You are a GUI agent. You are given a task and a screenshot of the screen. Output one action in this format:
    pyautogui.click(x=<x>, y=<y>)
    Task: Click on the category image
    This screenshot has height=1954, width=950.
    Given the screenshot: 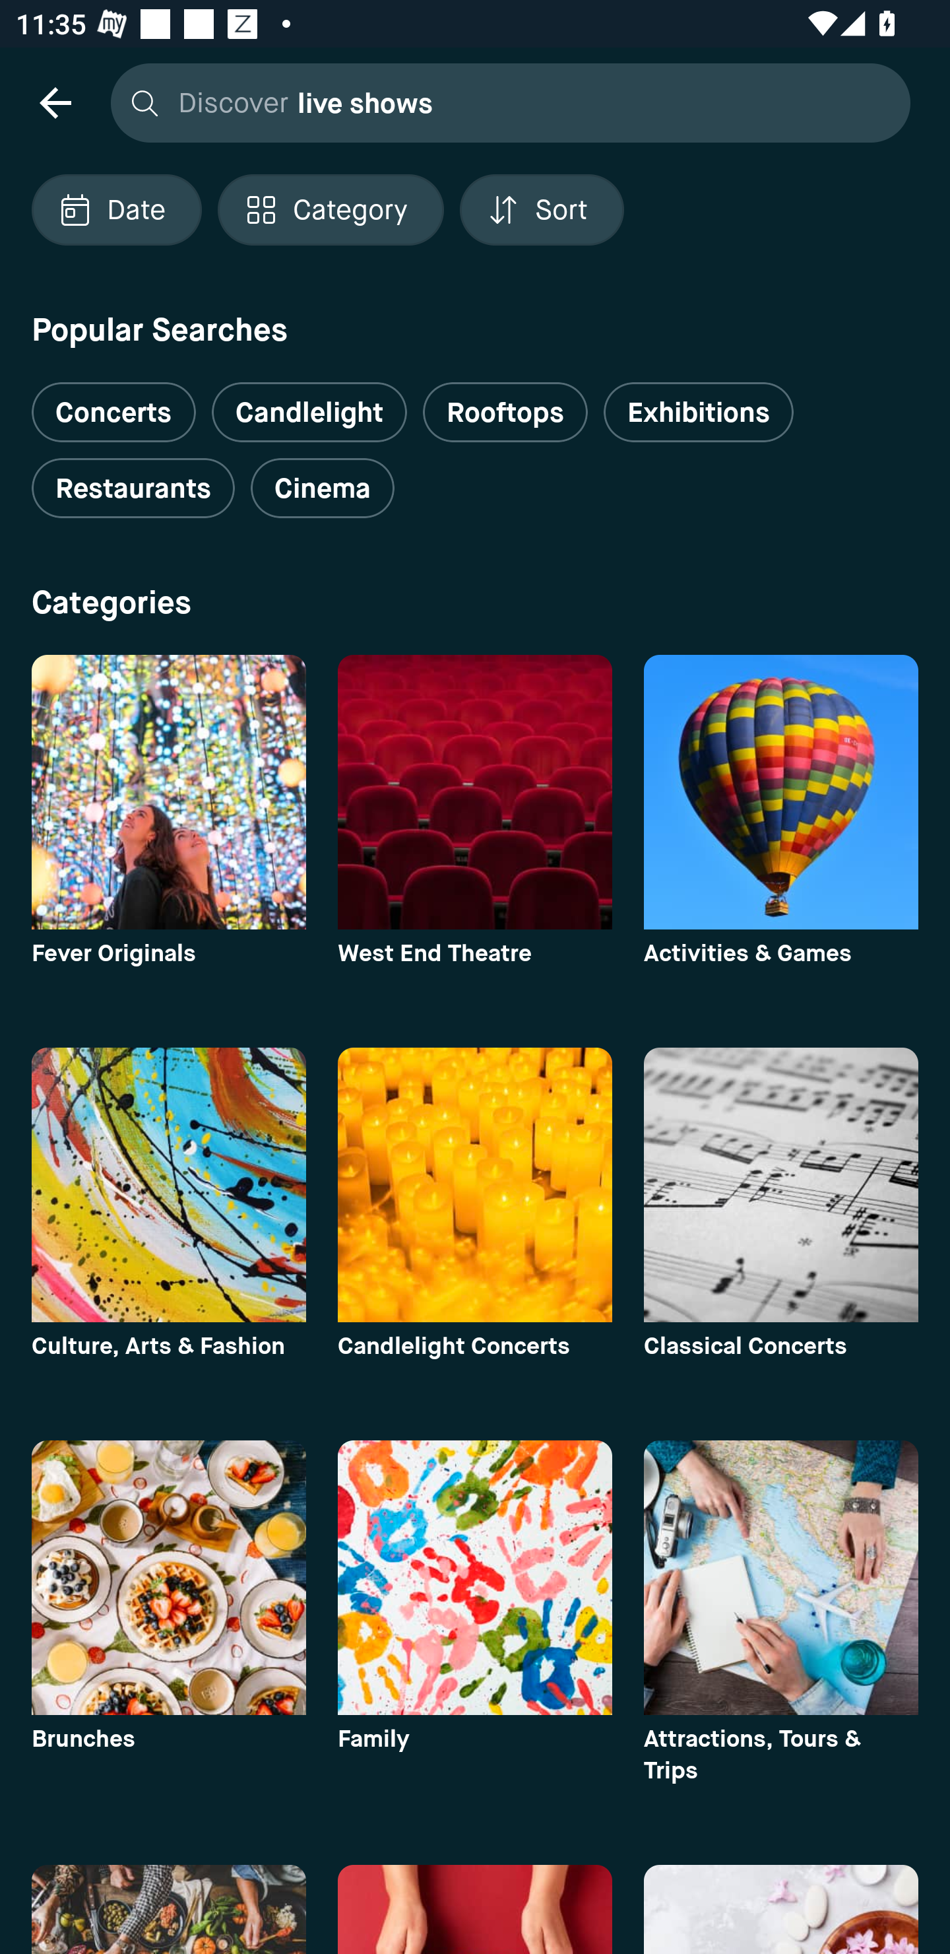 What is the action you would take?
    pyautogui.click(x=168, y=1184)
    